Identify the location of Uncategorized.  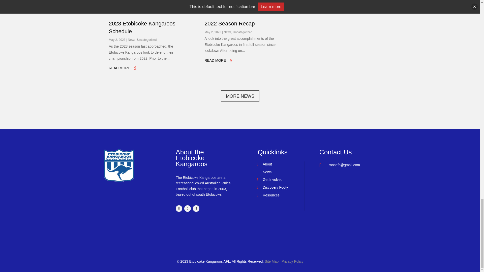
(147, 40).